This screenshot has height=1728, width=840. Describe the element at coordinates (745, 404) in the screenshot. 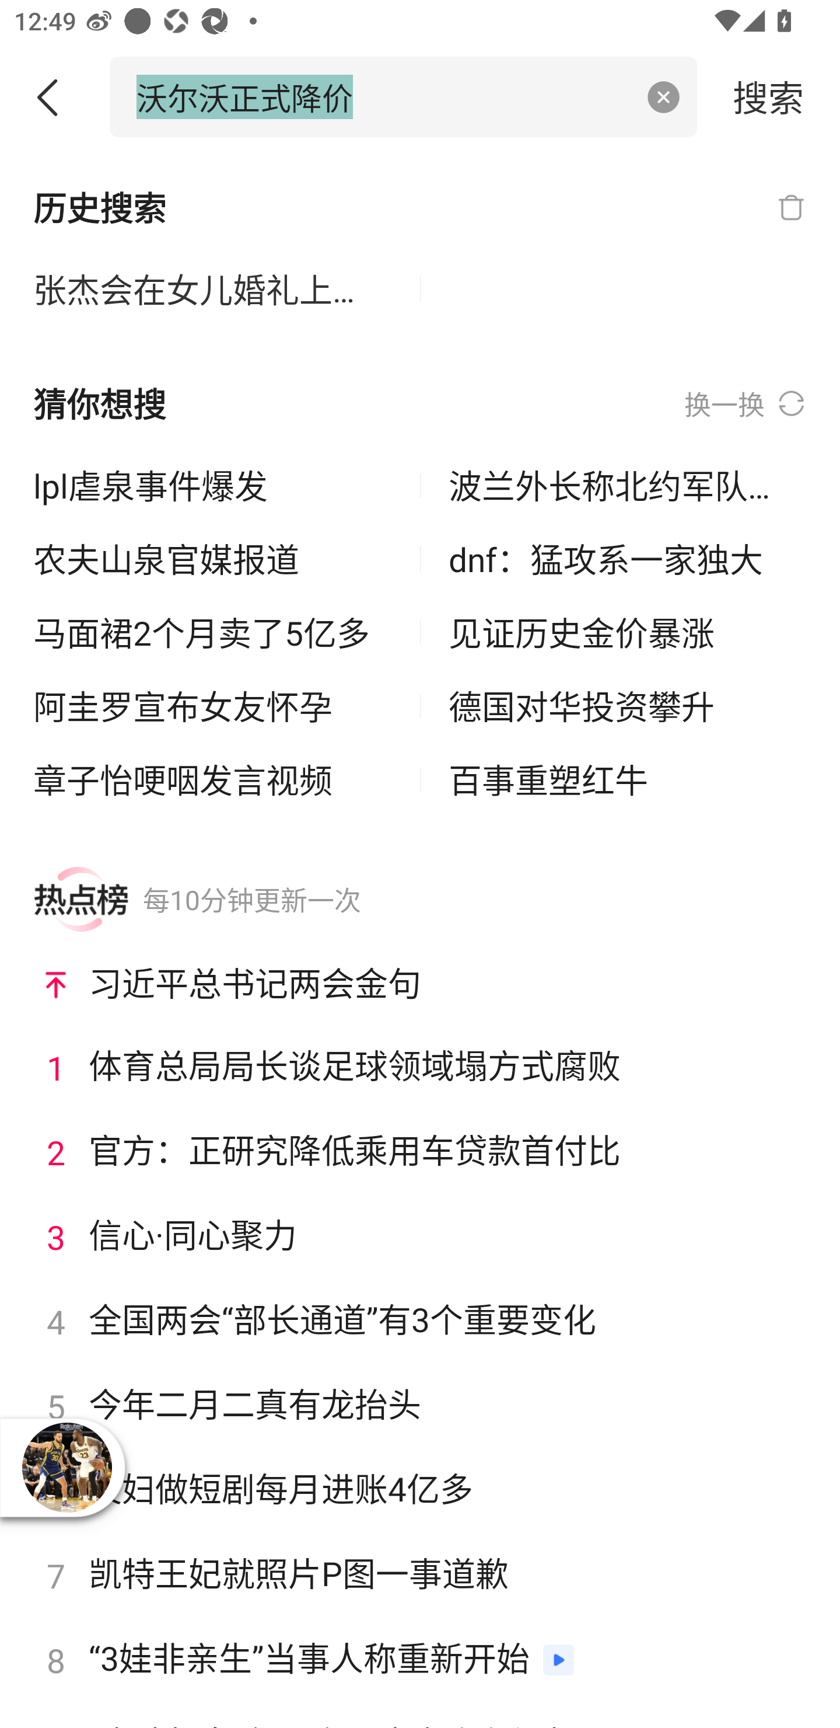

I see `换一换` at that location.